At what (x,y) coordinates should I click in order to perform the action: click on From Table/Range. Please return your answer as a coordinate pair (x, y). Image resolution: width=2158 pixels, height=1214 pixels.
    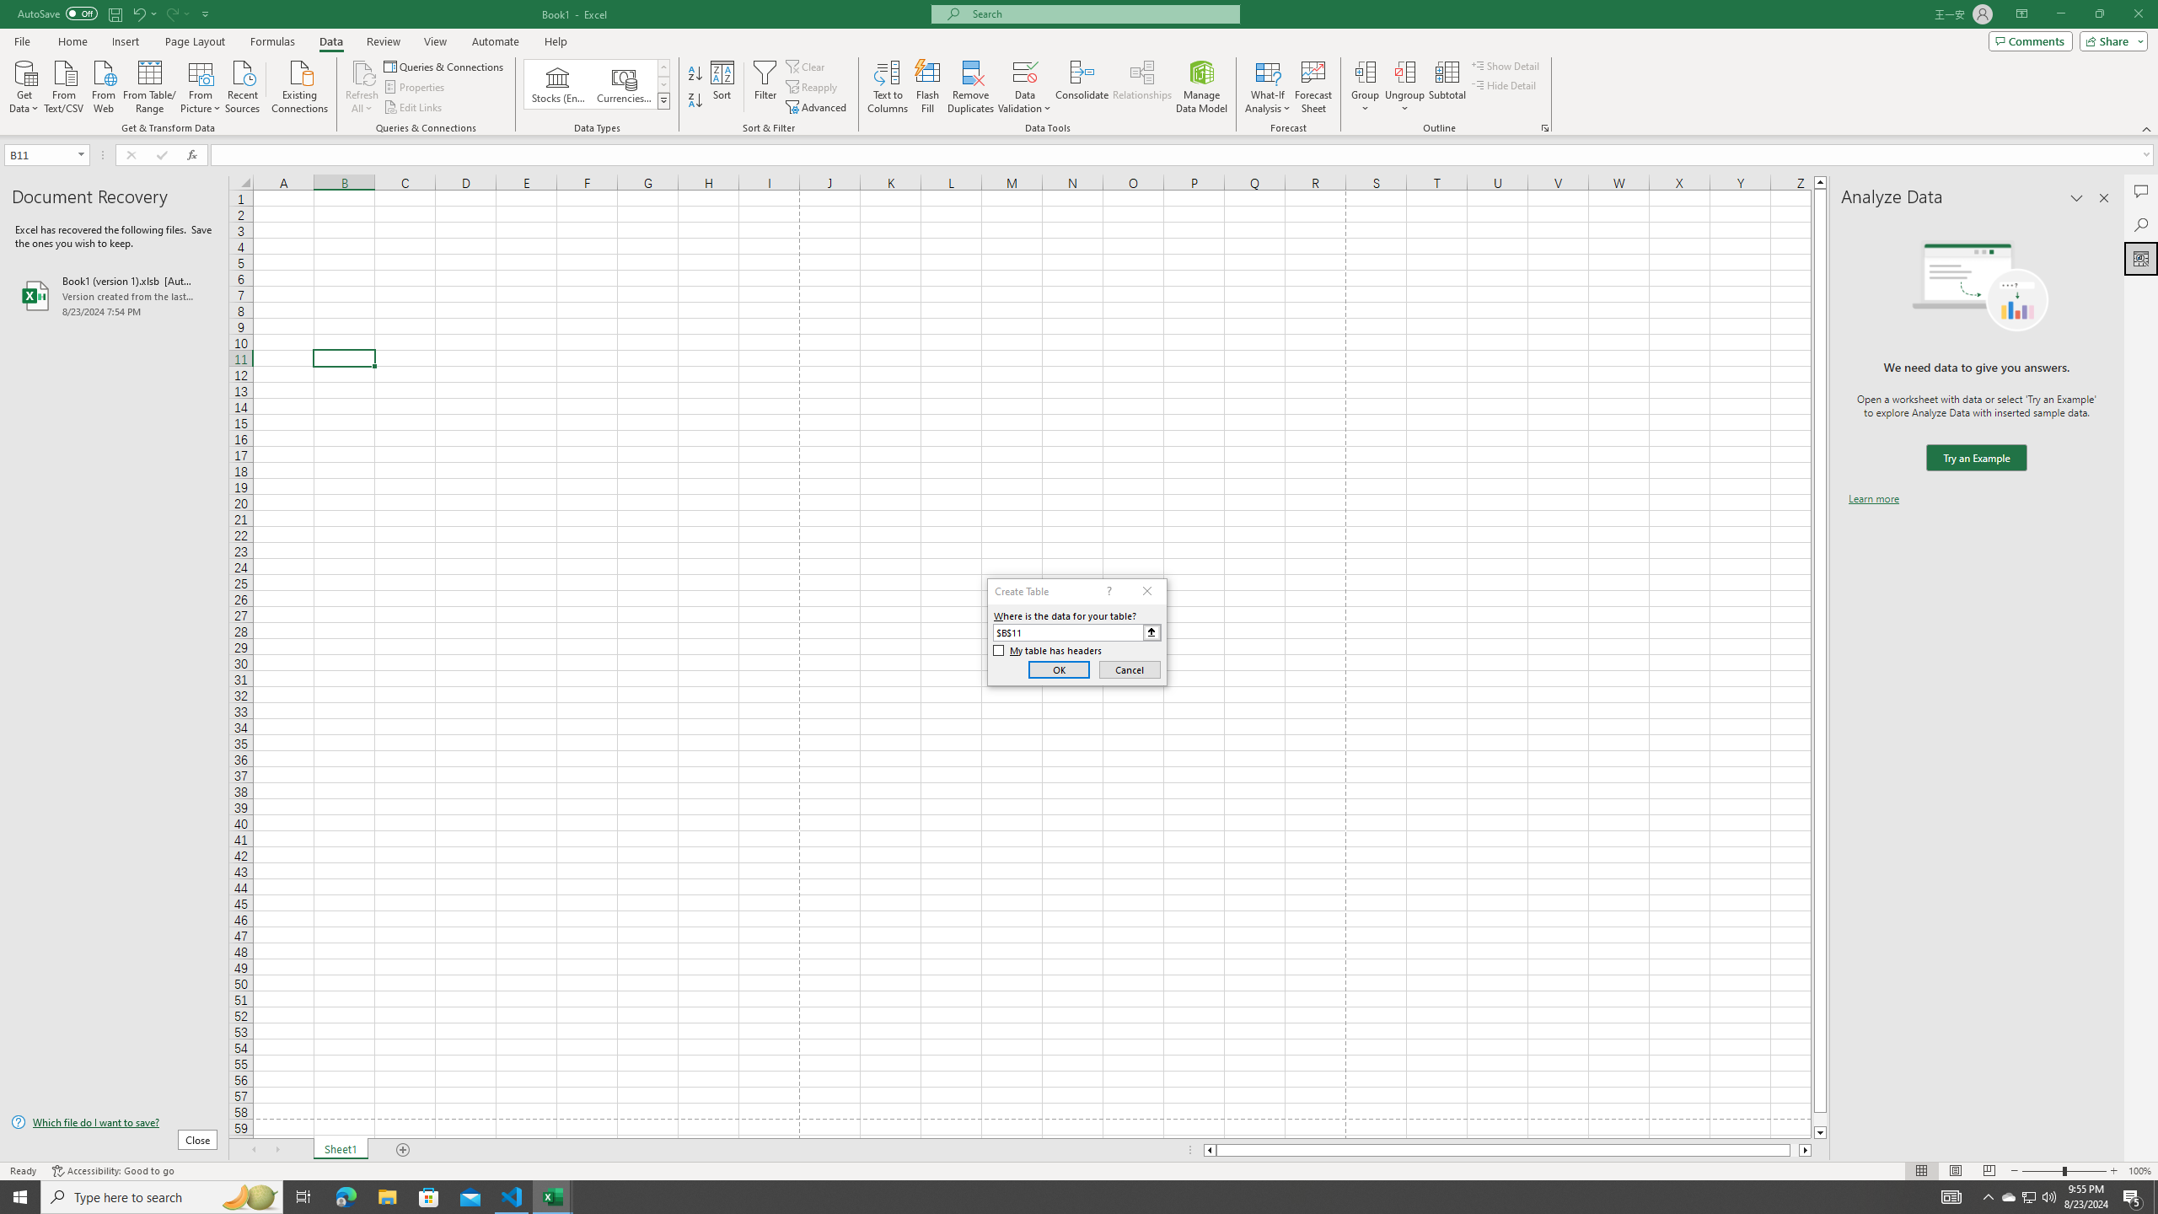
    Looking at the image, I should click on (150, 85).